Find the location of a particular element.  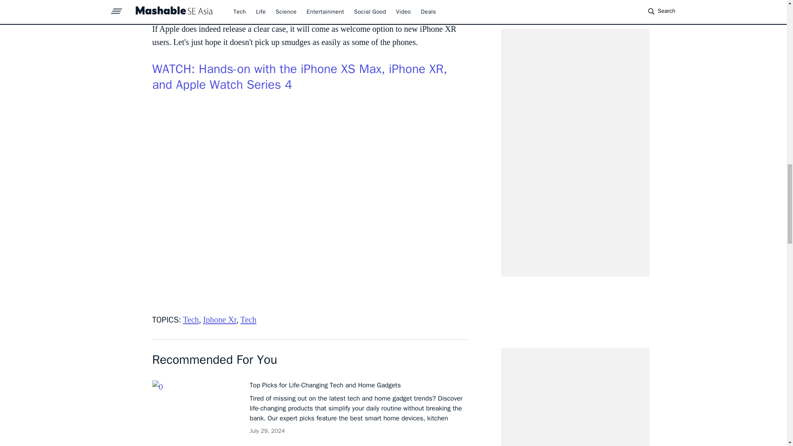

Tech is located at coordinates (248, 320).